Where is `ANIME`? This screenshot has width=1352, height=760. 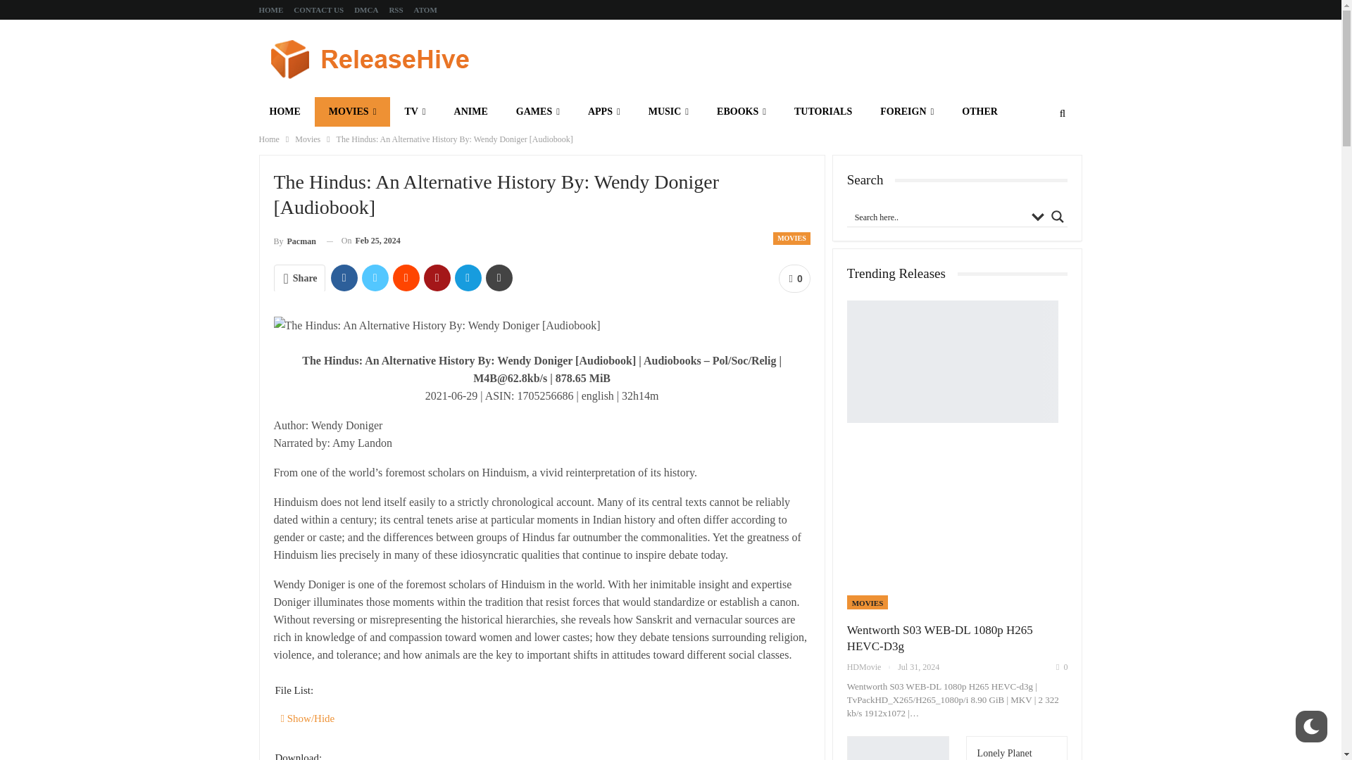
ANIME is located at coordinates (470, 112).